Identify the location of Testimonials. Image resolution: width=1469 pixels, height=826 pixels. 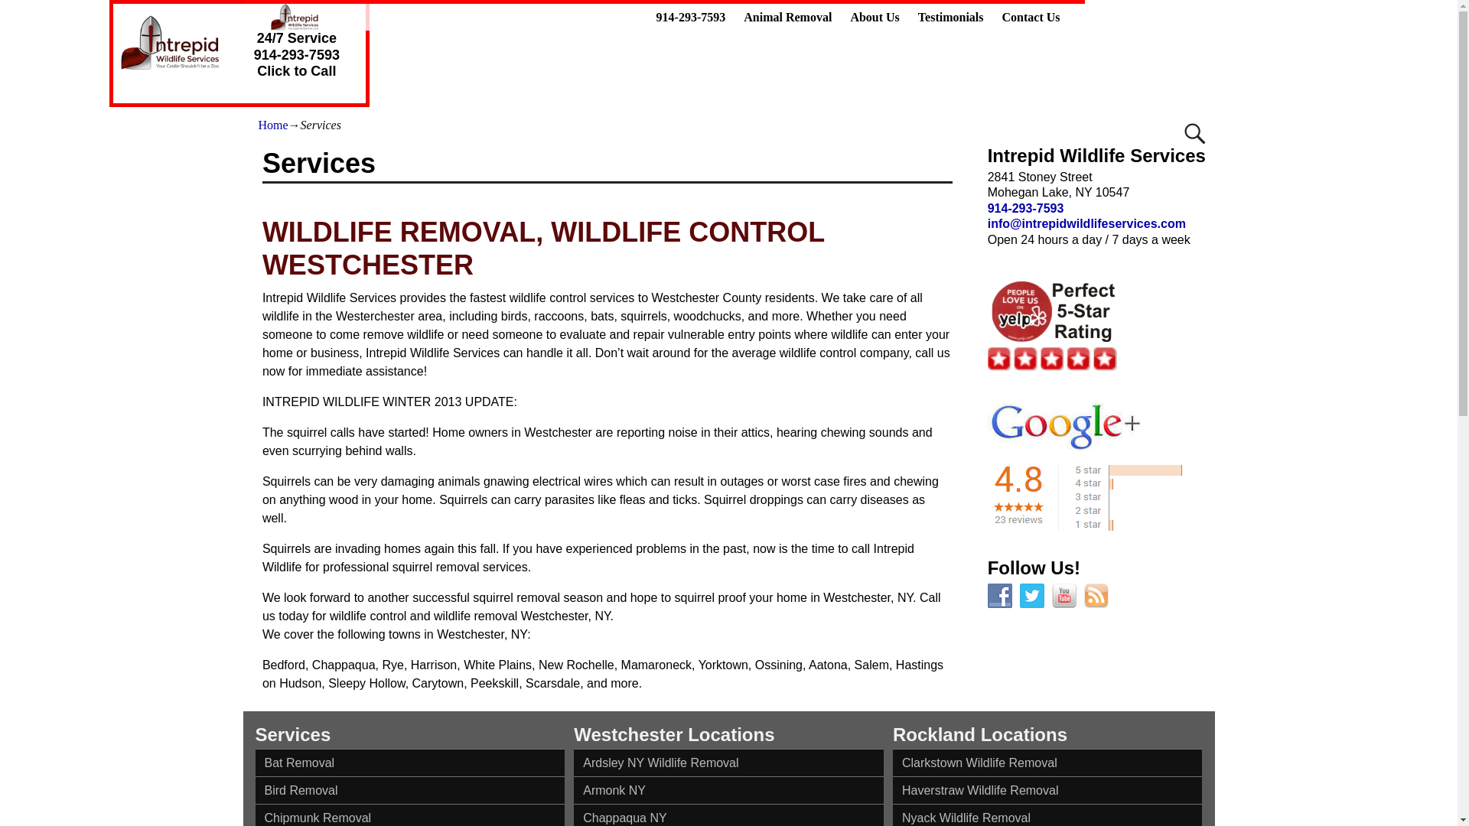
(950, 17).